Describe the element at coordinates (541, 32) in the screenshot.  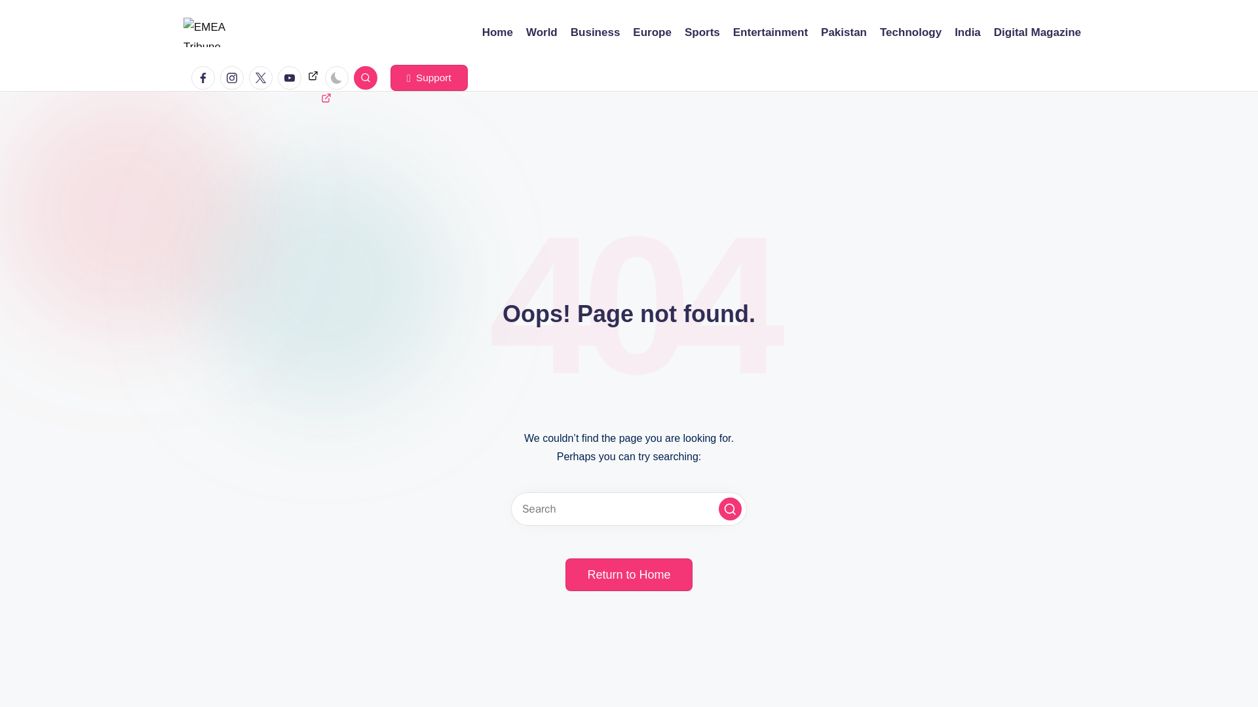
I see `World` at that location.